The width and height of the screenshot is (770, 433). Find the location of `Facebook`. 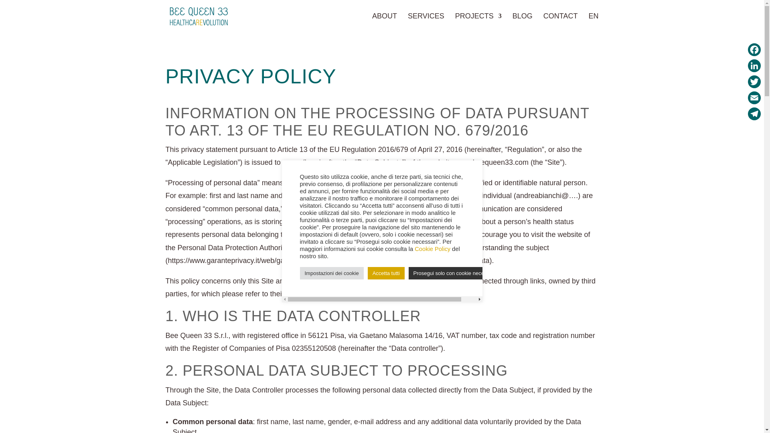

Facebook is located at coordinates (754, 49).